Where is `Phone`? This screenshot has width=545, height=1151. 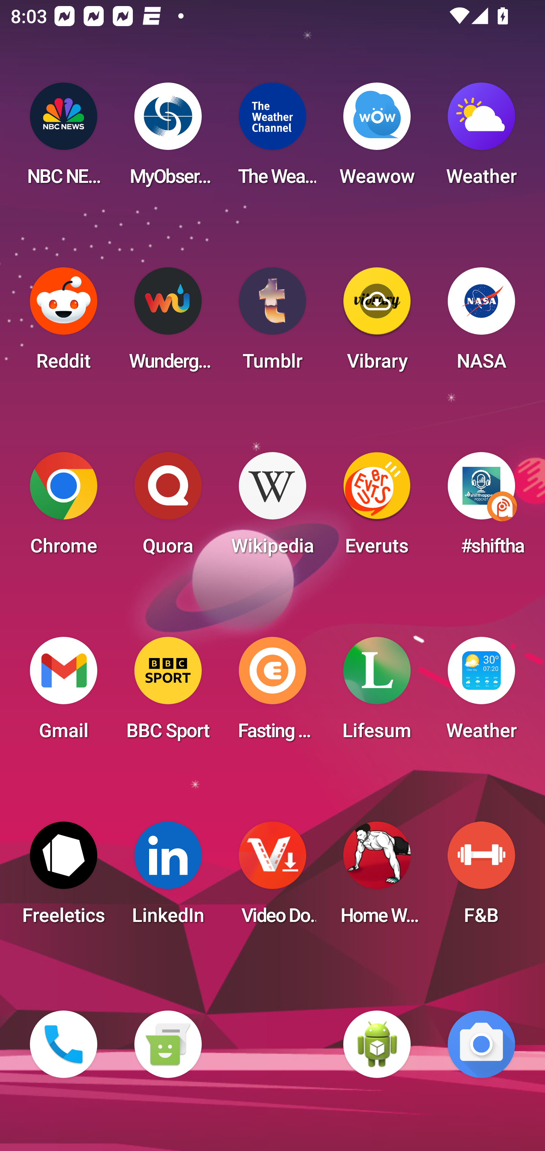 Phone is located at coordinates (64, 1044).